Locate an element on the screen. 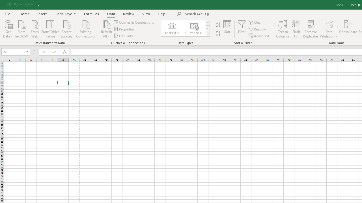  AutomationID: ConvertToLinkedEntity is located at coordinates (186, 28).